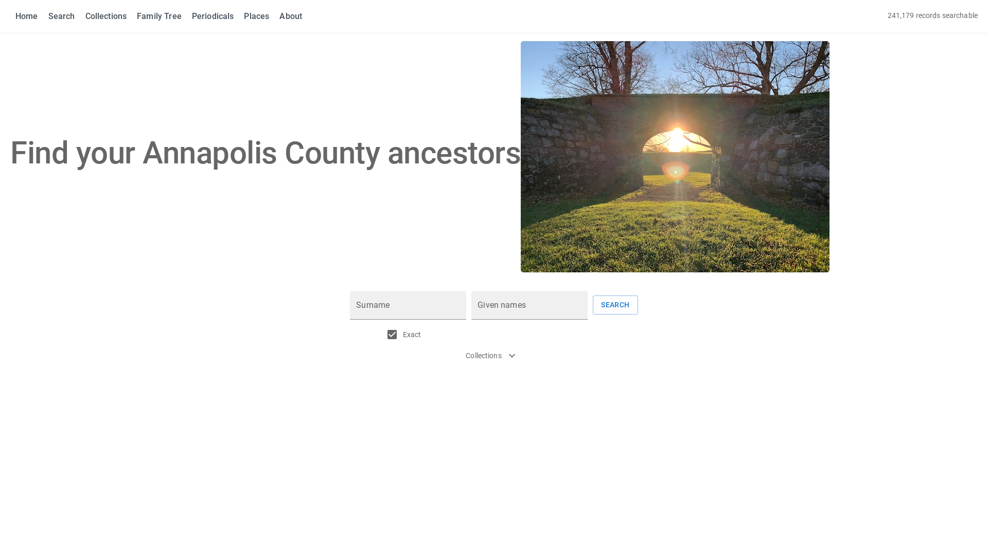 This screenshot has height=555, width=988. Describe the element at coordinates (256, 16) in the screenshot. I see `Places` at that location.